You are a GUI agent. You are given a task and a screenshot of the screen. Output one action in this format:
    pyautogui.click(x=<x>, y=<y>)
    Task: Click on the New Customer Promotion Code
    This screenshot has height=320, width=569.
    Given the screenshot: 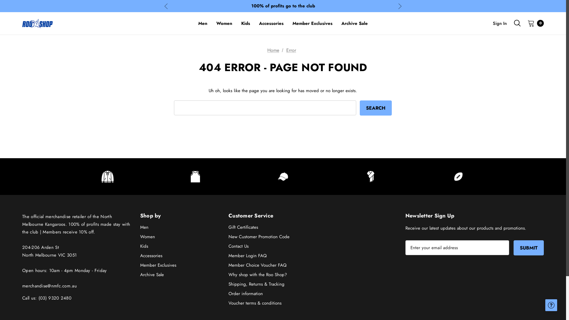 What is the action you would take?
    pyautogui.click(x=259, y=237)
    